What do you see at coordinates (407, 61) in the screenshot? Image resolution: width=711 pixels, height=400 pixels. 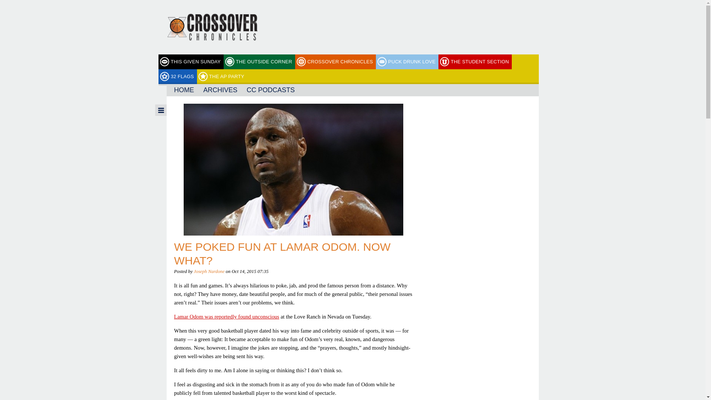 I see `PUCK DRUNK LOVE` at bounding box center [407, 61].